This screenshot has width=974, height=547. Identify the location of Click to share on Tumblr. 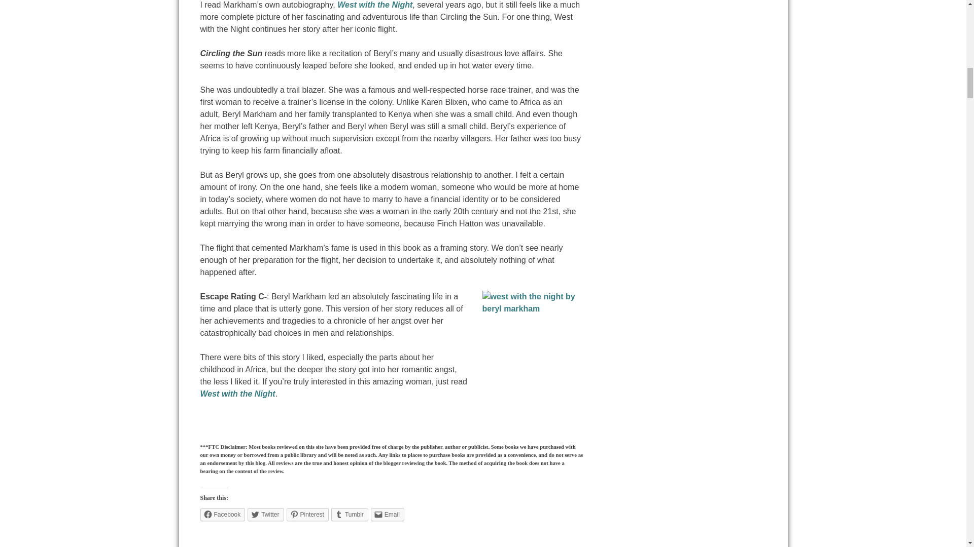
(349, 515).